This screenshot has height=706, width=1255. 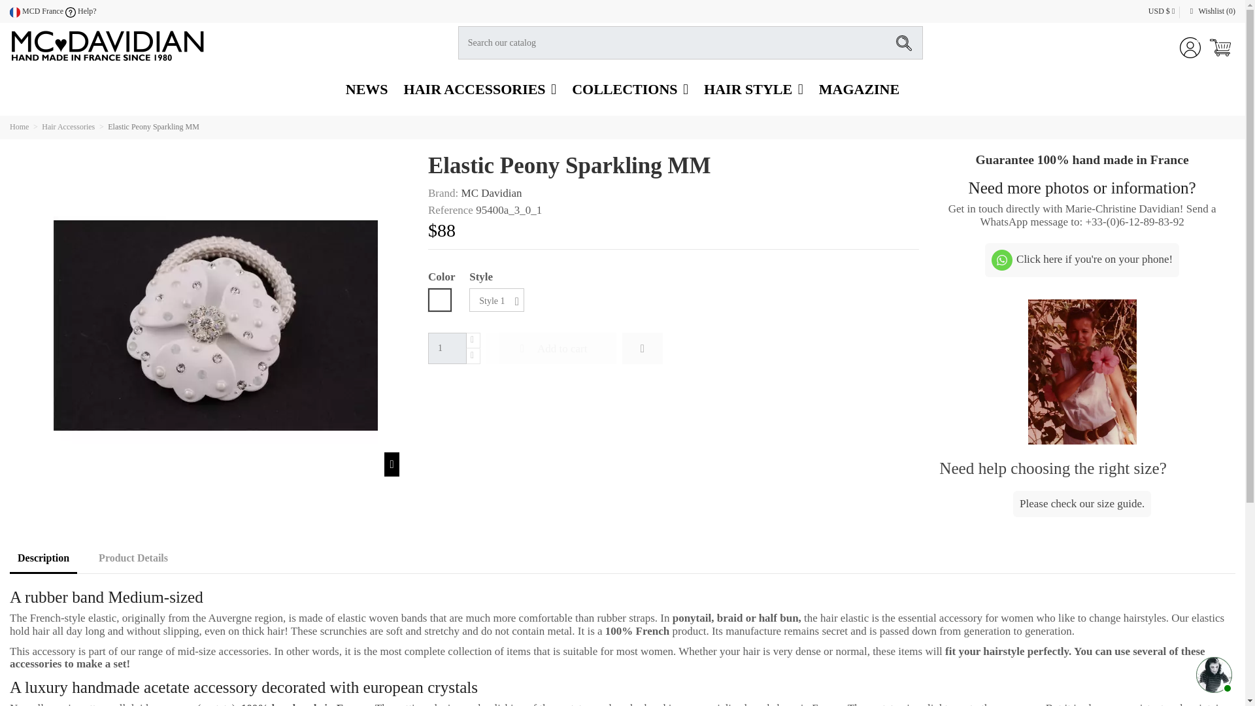 I want to click on 1, so click(x=447, y=348).